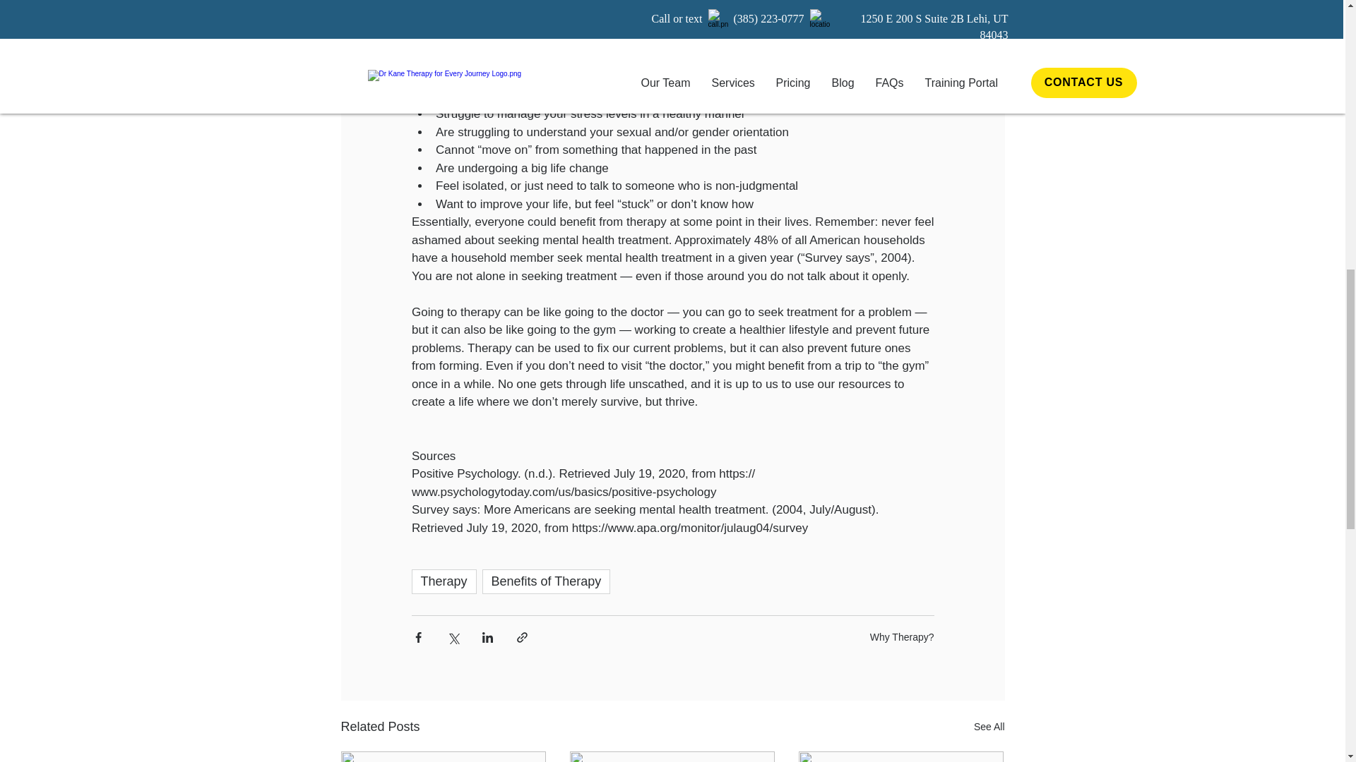  Describe the element at coordinates (989, 727) in the screenshot. I see `See All` at that location.